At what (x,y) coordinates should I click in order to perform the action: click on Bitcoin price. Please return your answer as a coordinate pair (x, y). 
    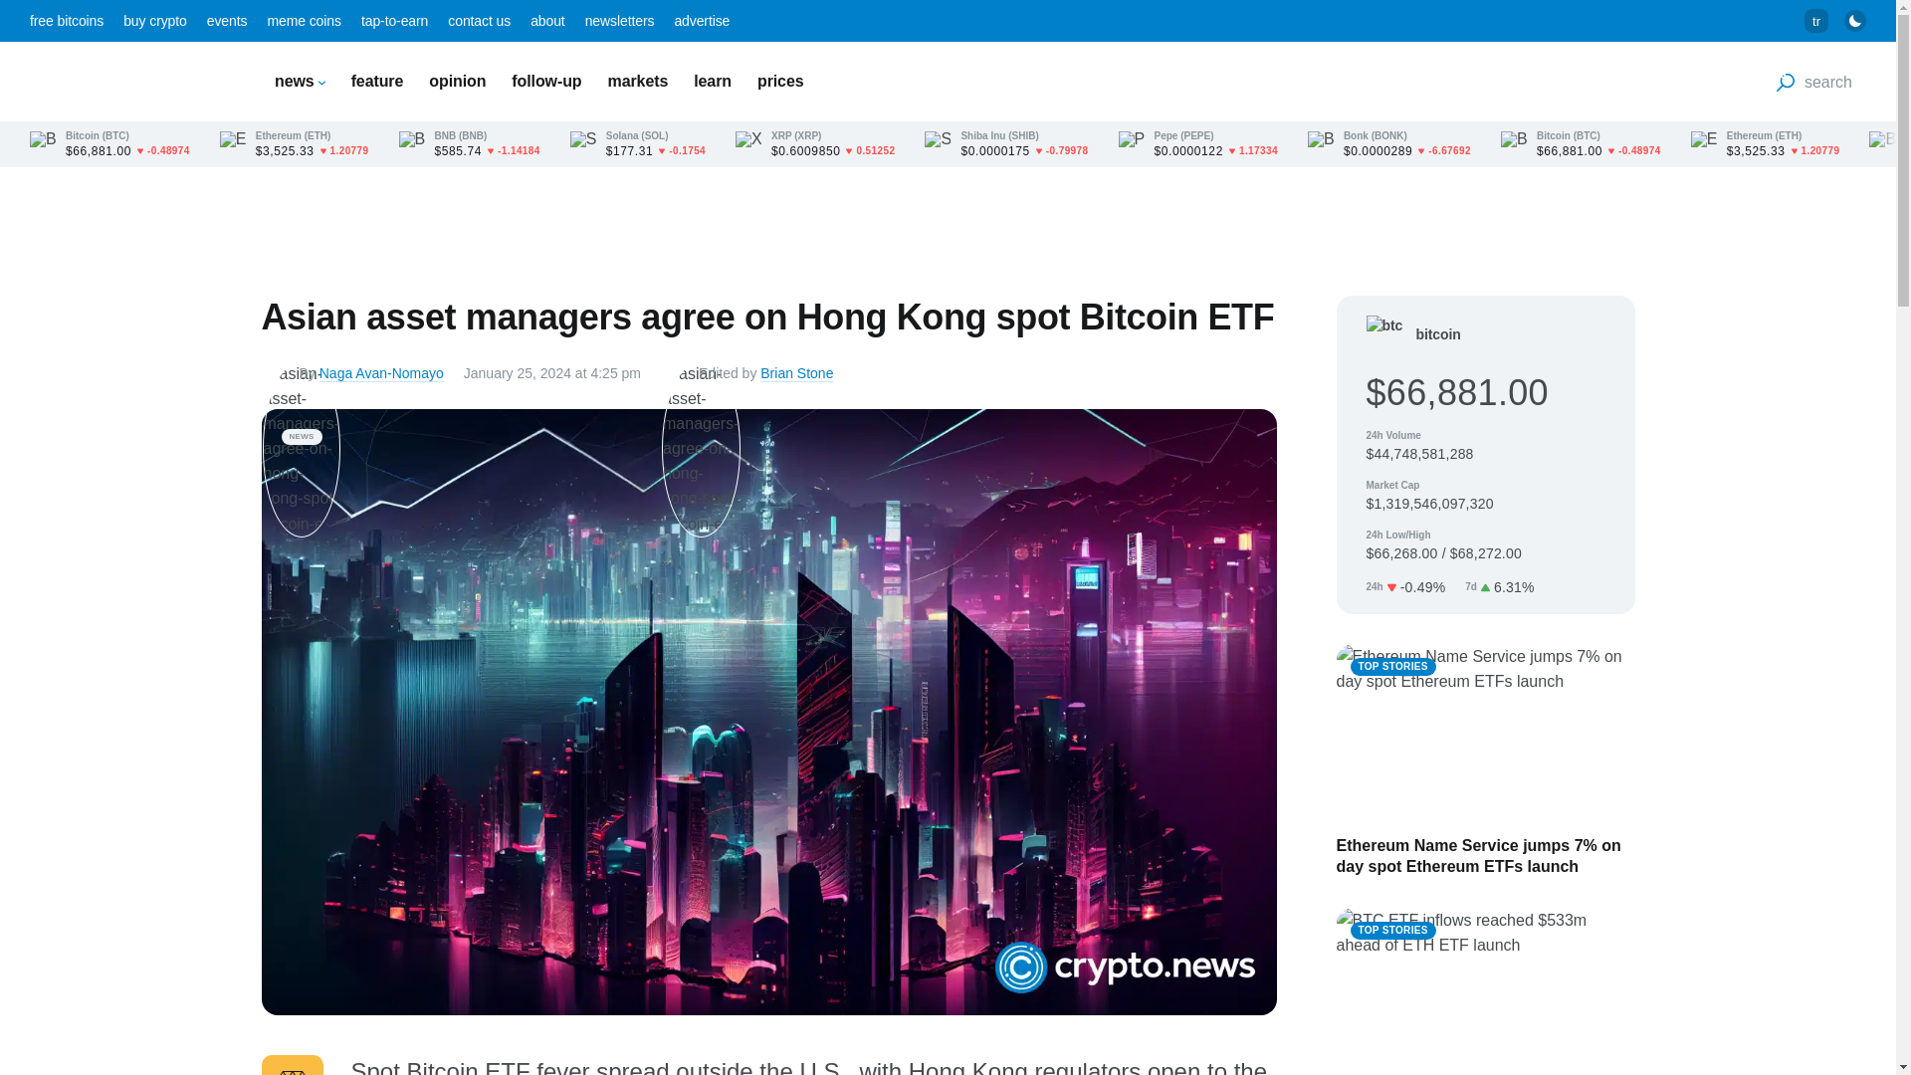
    Looking at the image, I should click on (109, 144).